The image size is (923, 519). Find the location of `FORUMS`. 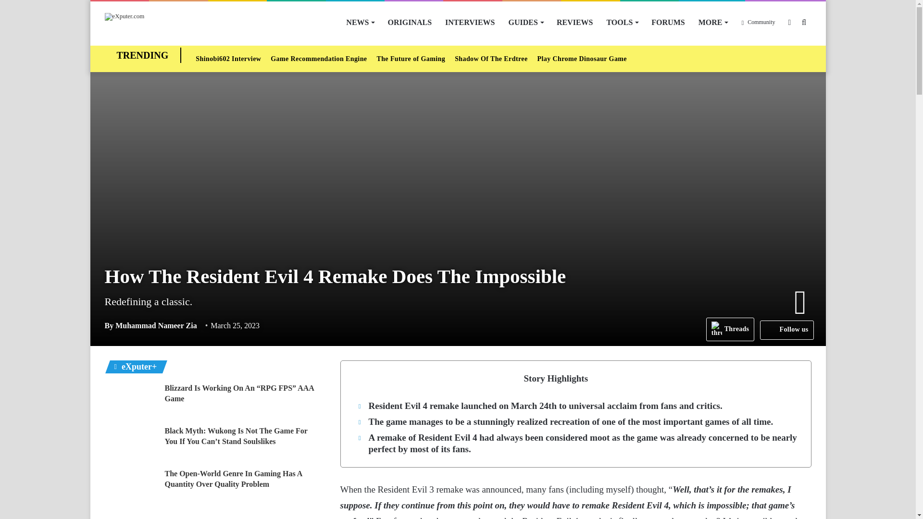

FORUMS is located at coordinates (668, 22).